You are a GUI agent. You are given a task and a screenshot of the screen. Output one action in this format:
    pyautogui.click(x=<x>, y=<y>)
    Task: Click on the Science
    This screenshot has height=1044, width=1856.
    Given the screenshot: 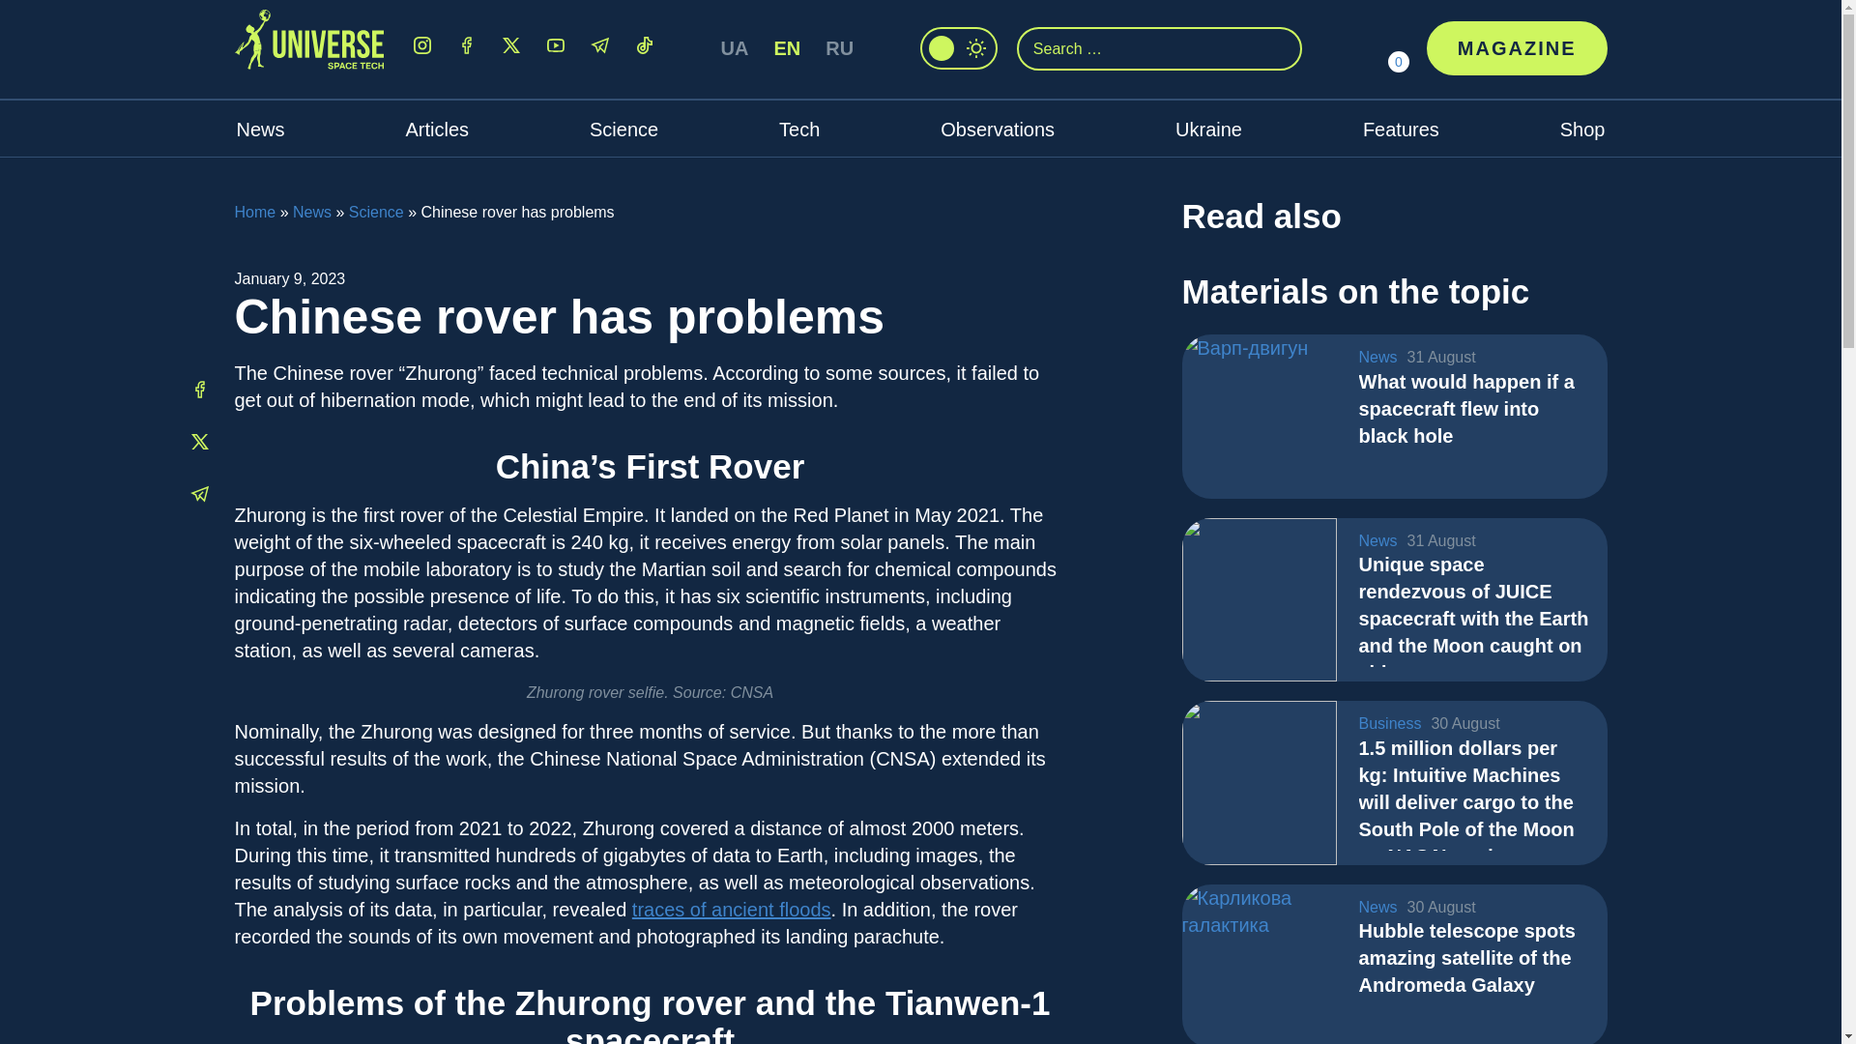 What is the action you would take?
    pyautogui.click(x=624, y=130)
    